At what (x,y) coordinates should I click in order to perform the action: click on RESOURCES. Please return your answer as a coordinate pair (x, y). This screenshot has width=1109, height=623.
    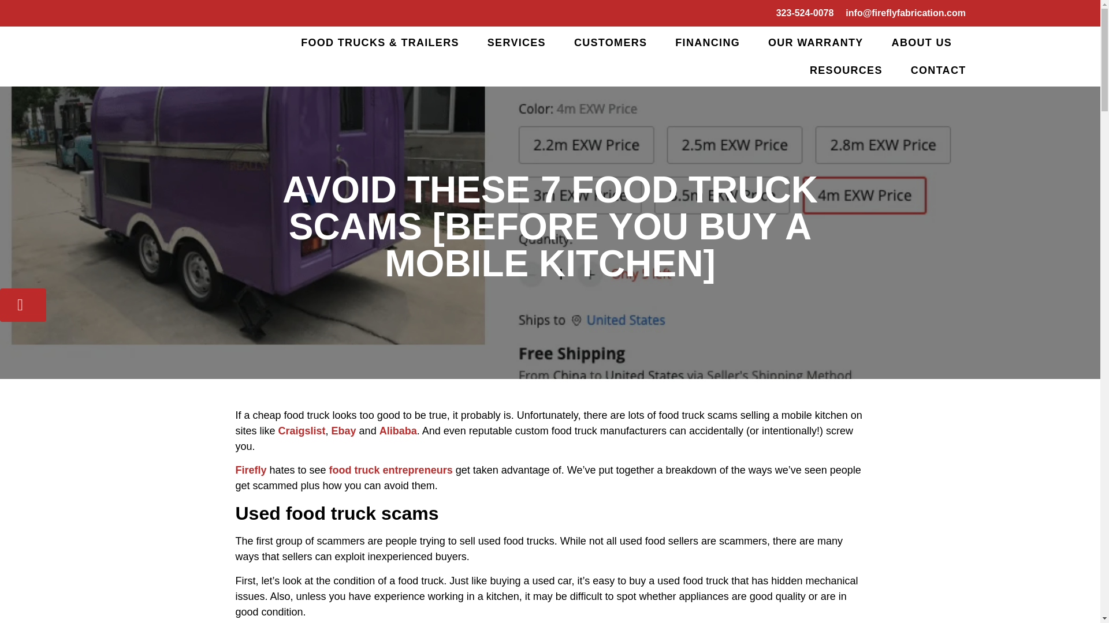
    Looking at the image, I should click on (846, 70).